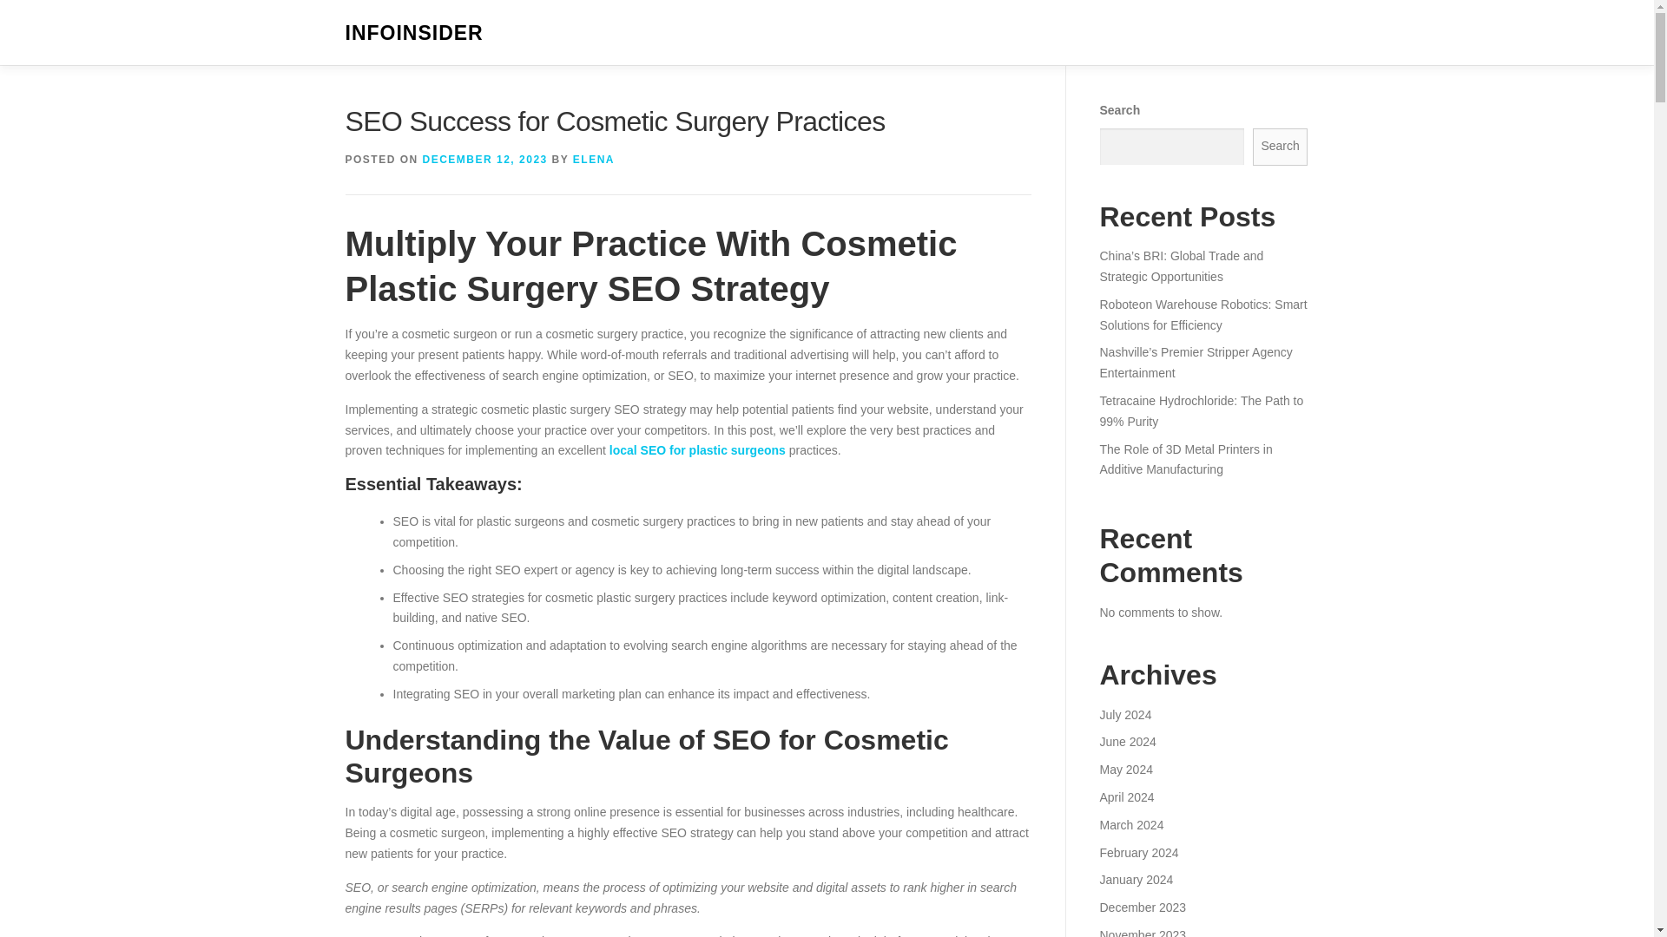 The width and height of the screenshot is (1667, 937). Describe the element at coordinates (485, 160) in the screenshot. I see `DECEMBER 12, 2023` at that location.